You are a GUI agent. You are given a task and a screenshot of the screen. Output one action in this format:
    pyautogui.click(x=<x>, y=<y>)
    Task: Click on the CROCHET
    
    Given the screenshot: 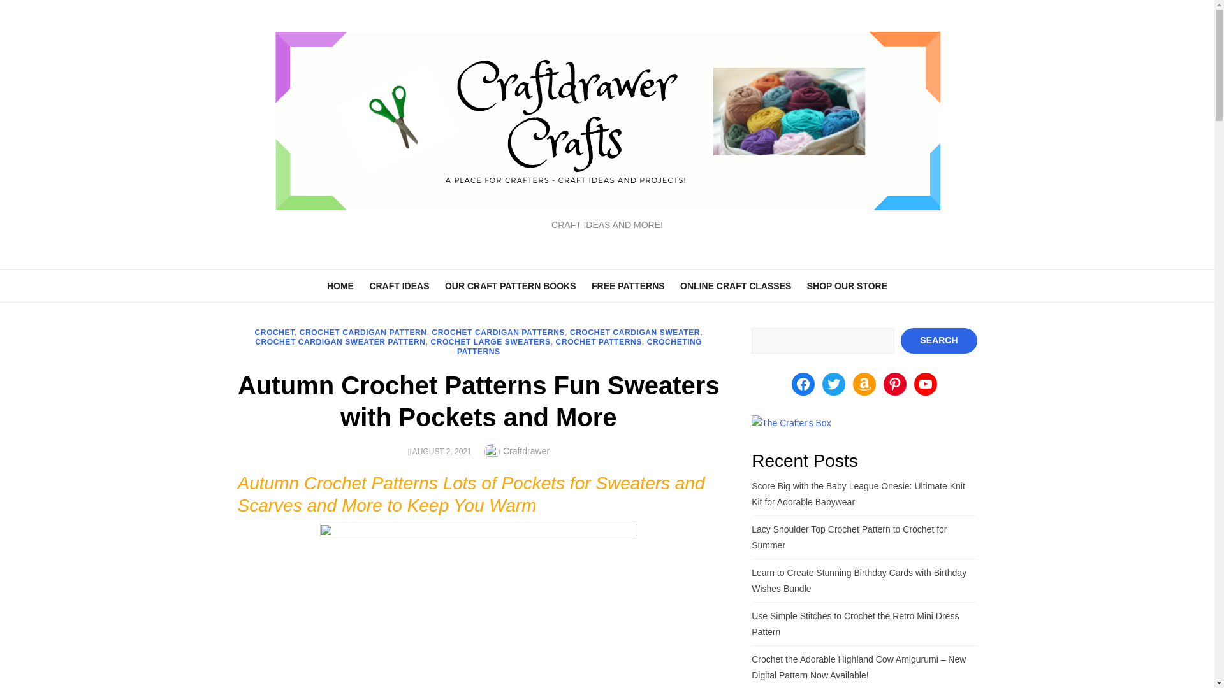 What is the action you would take?
    pyautogui.click(x=274, y=332)
    